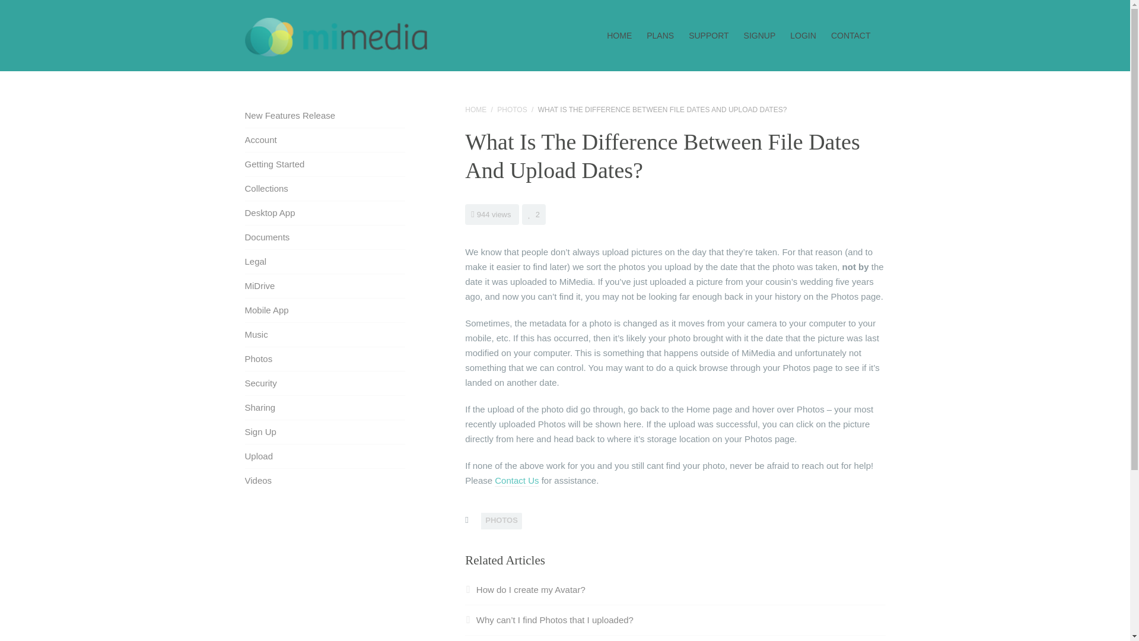 This screenshot has height=641, width=1139. Describe the element at coordinates (260, 383) in the screenshot. I see `Security` at that location.